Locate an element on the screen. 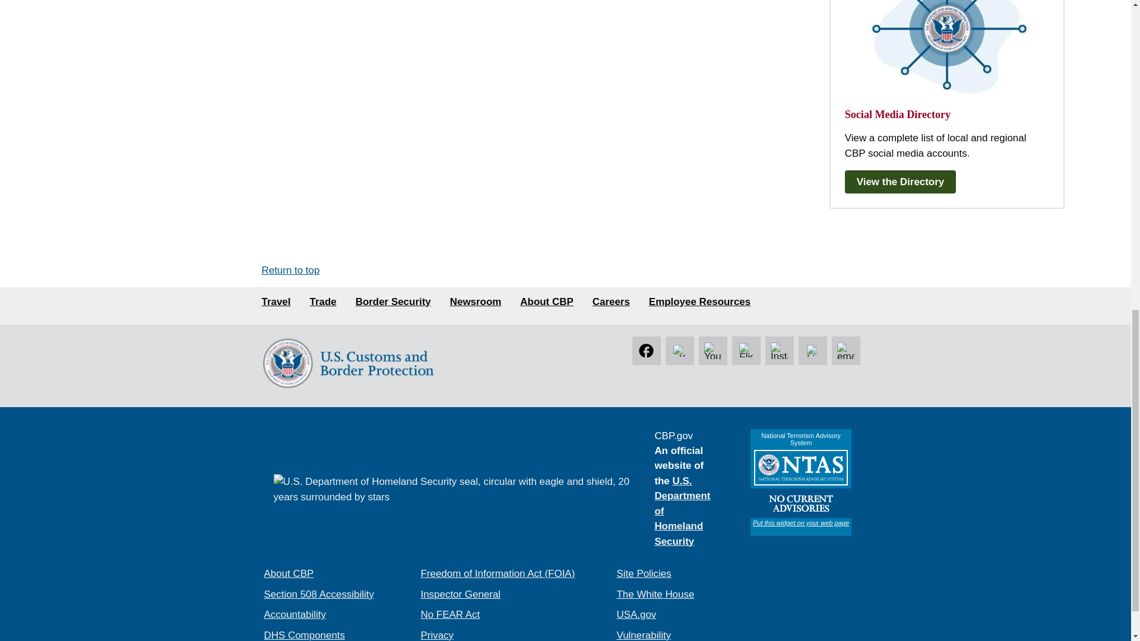  Careers is located at coordinates (612, 302).